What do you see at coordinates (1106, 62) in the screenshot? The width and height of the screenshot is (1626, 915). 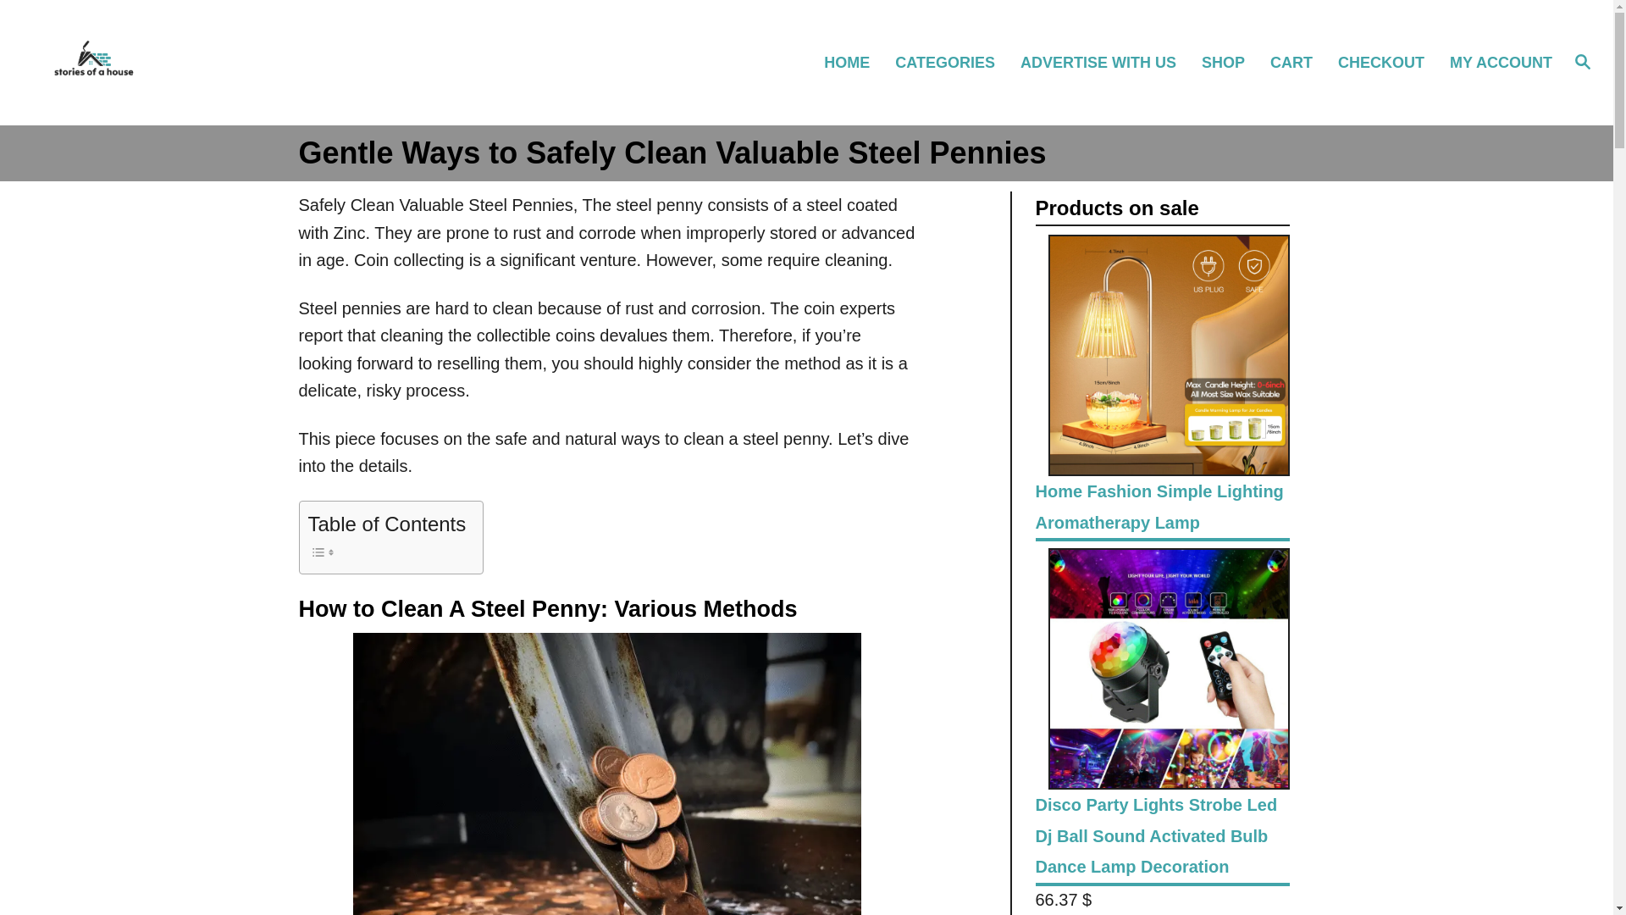 I see `ADVERTISE WITH US` at bounding box center [1106, 62].